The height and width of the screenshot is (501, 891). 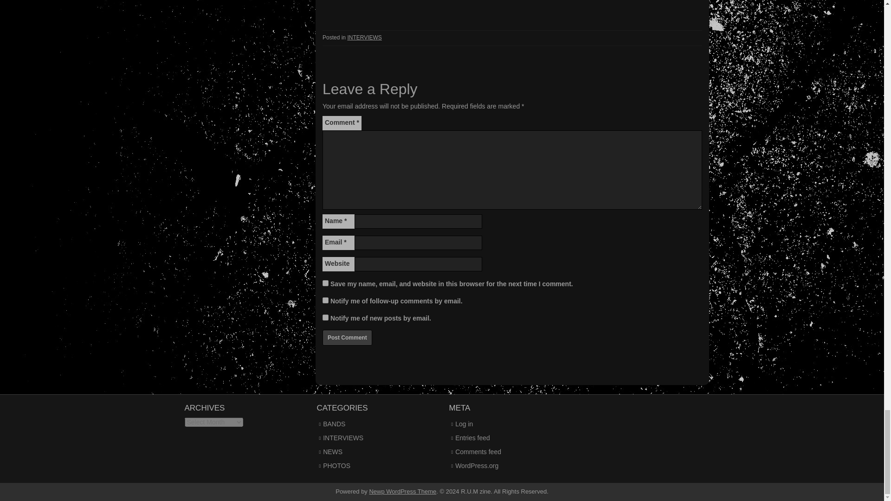 I want to click on PHOTOS, so click(x=336, y=465).